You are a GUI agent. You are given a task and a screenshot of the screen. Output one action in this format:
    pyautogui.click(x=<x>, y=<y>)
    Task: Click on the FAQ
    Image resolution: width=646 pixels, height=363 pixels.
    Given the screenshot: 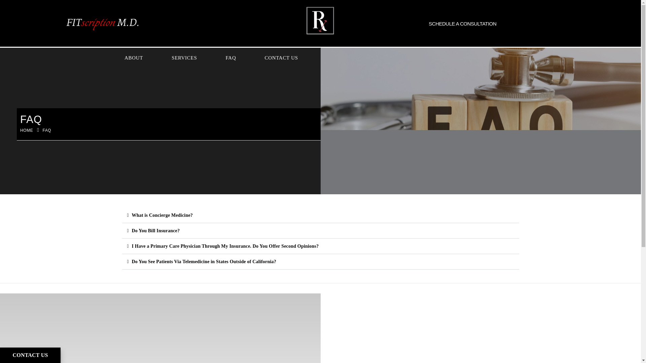 What is the action you would take?
    pyautogui.click(x=231, y=58)
    